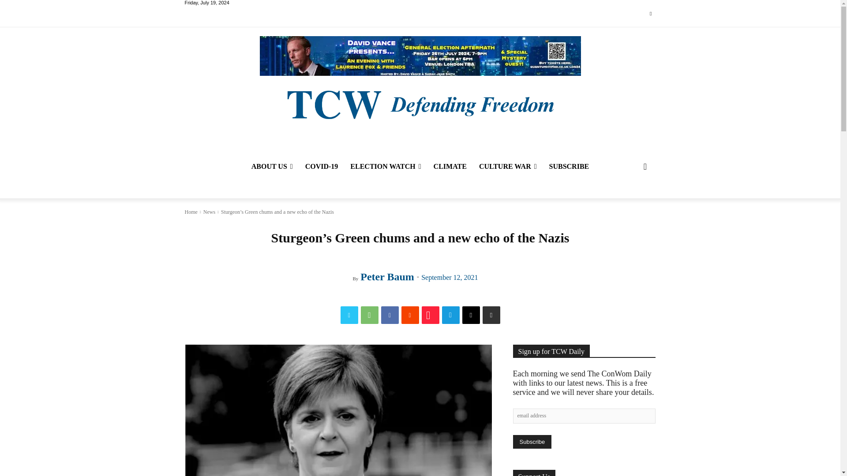  What do you see at coordinates (209, 212) in the screenshot?
I see `View all posts in News` at bounding box center [209, 212].